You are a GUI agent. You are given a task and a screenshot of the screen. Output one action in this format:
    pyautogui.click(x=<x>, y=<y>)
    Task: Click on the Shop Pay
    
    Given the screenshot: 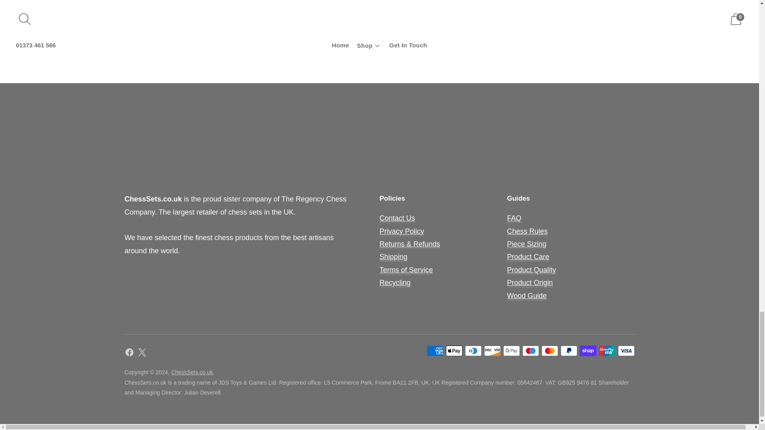 What is the action you would take?
    pyautogui.click(x=587, y=351)
    